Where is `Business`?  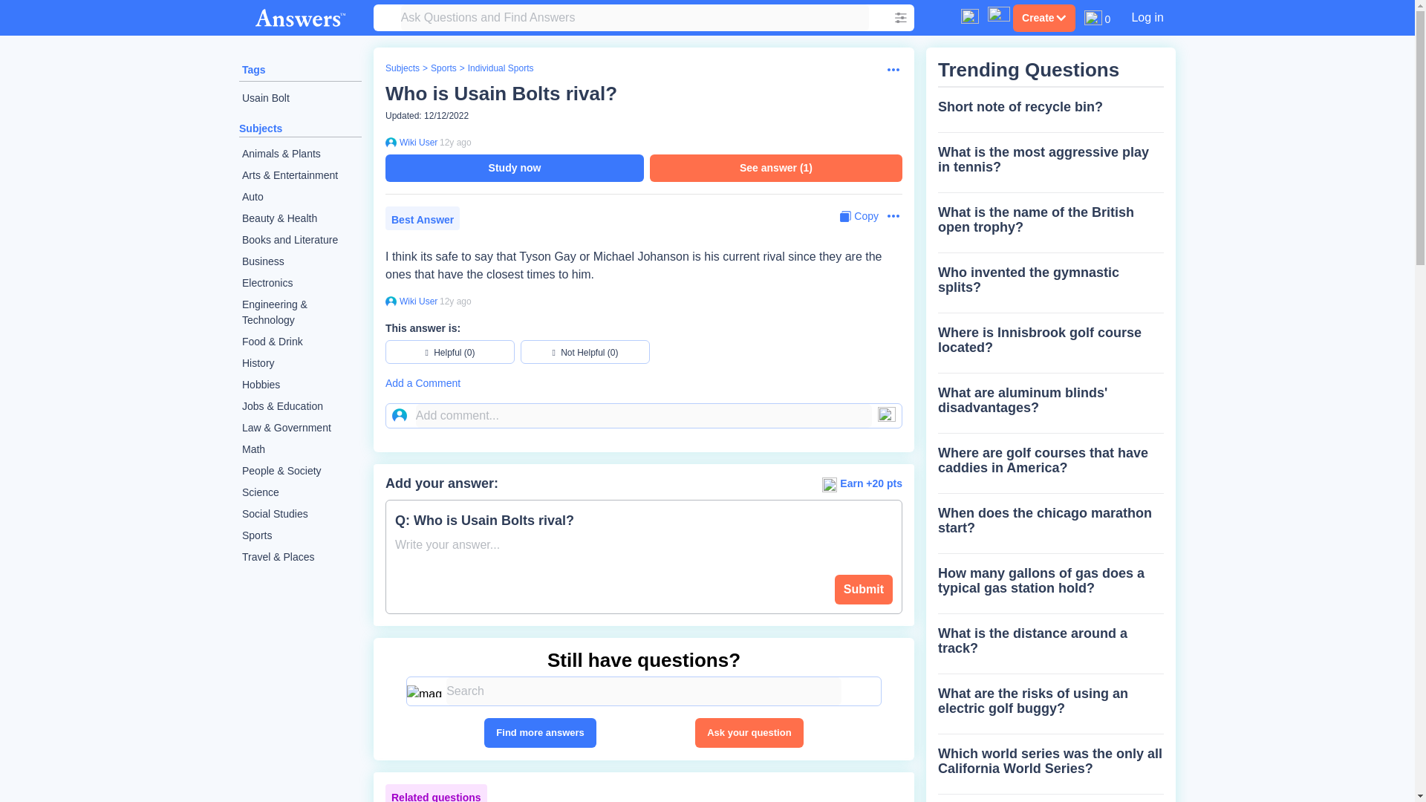
Business is located at coordinates (300, 261).